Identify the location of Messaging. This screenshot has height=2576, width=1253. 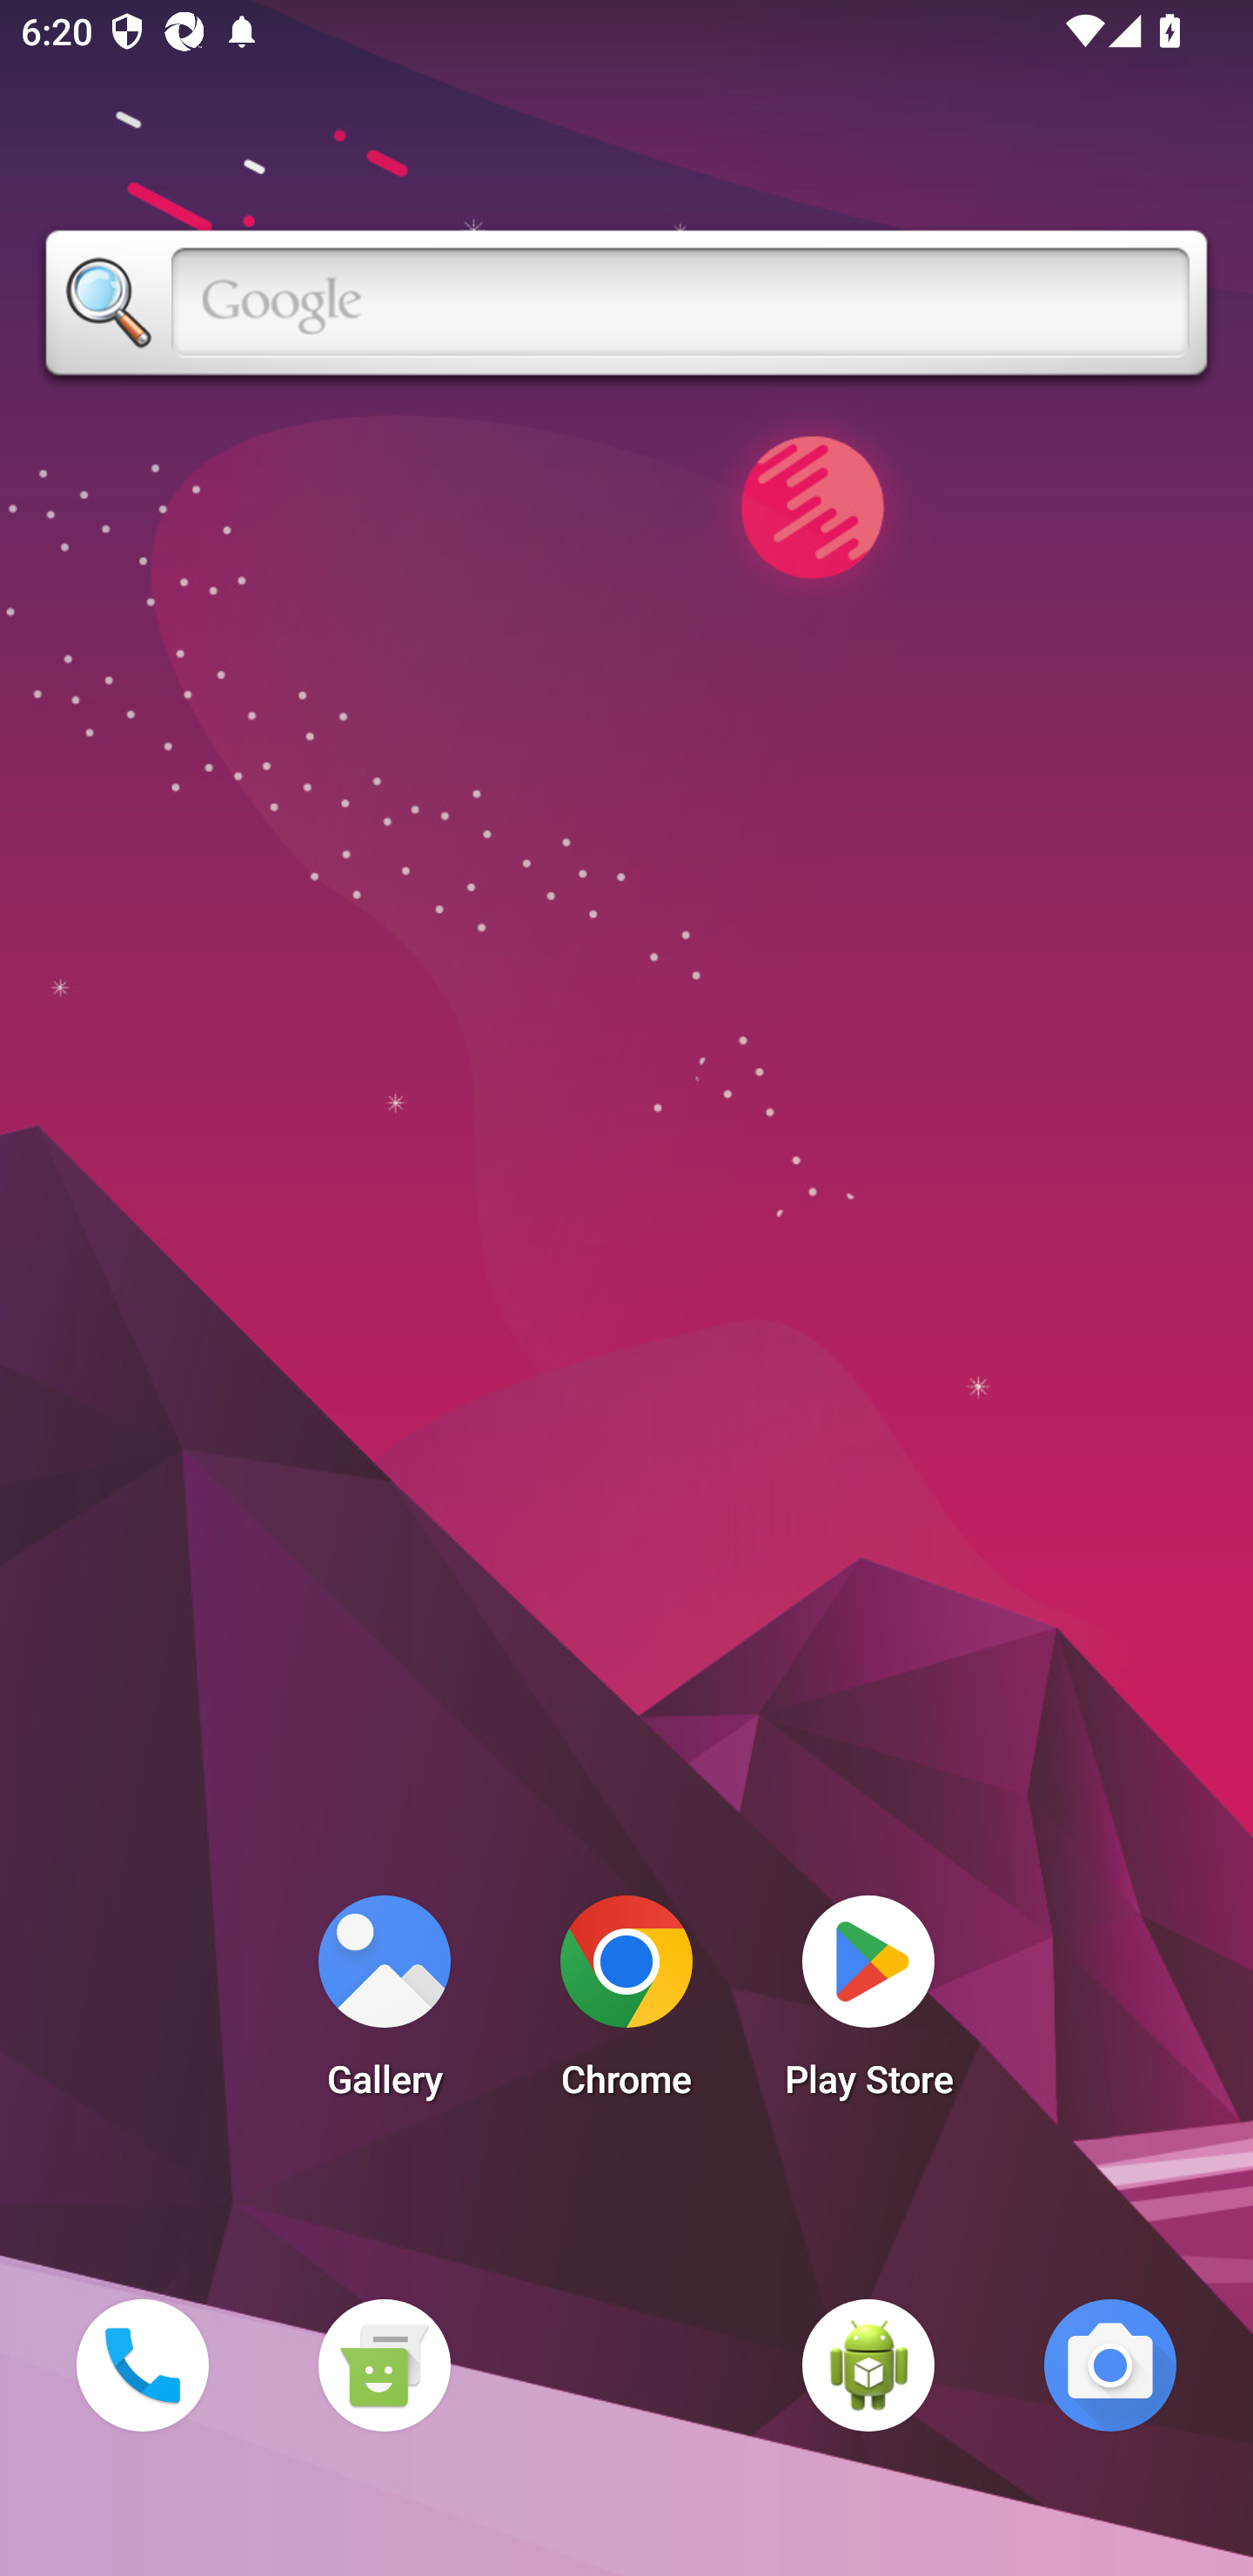
(384, 2365).